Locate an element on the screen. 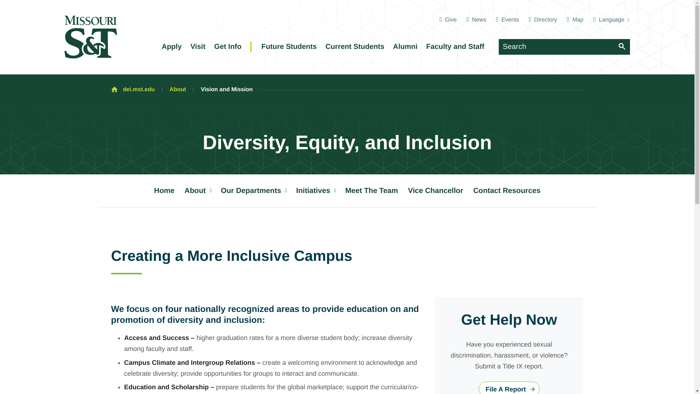 Image resolution: width=700 pixels, height=394 pixels. Current Students is located at coordinates (354, 47).